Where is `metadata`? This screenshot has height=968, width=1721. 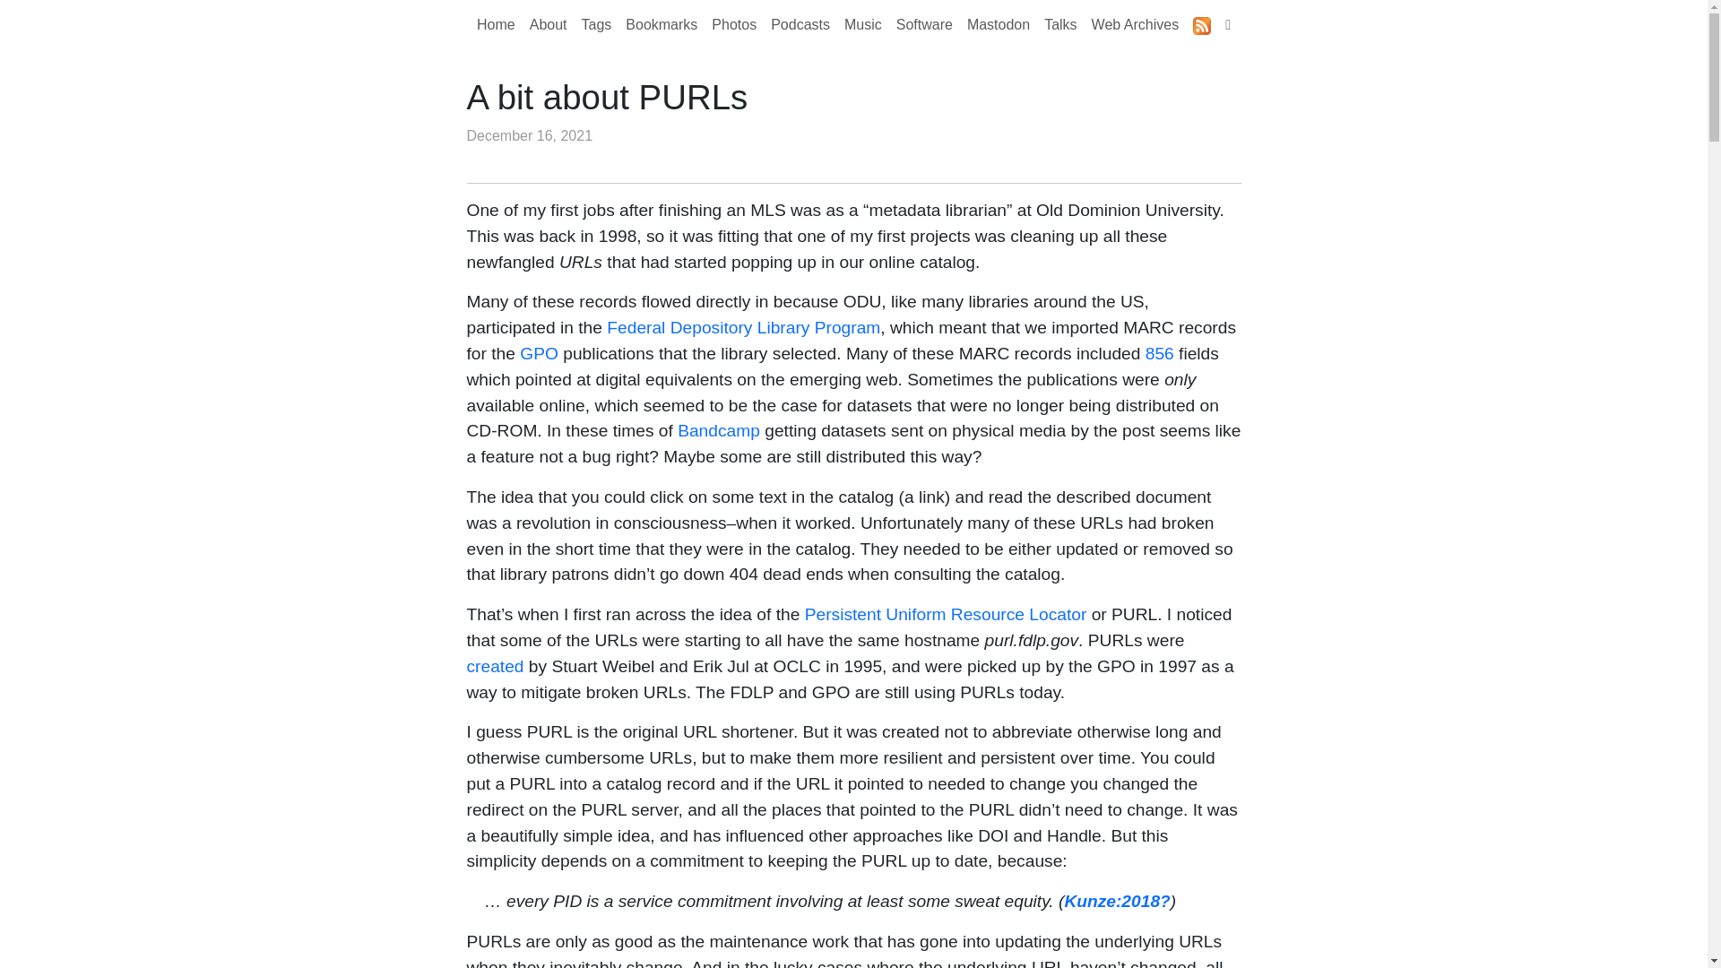
metadata is located at coordinates (491, 158).